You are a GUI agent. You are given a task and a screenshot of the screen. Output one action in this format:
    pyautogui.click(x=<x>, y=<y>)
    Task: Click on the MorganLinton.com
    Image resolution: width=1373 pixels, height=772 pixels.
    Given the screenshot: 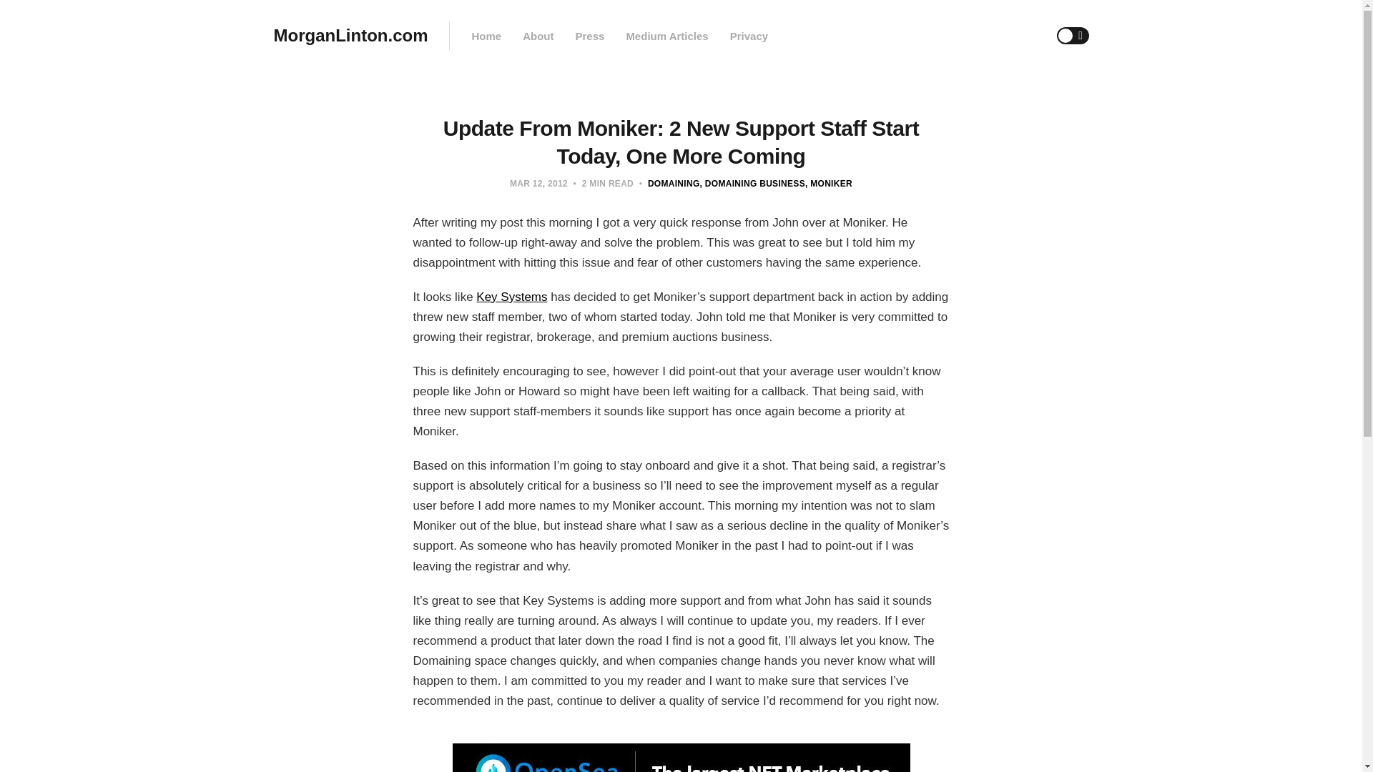 What is the action you would take?
    pyautogui.click(x=350, y=36)
    